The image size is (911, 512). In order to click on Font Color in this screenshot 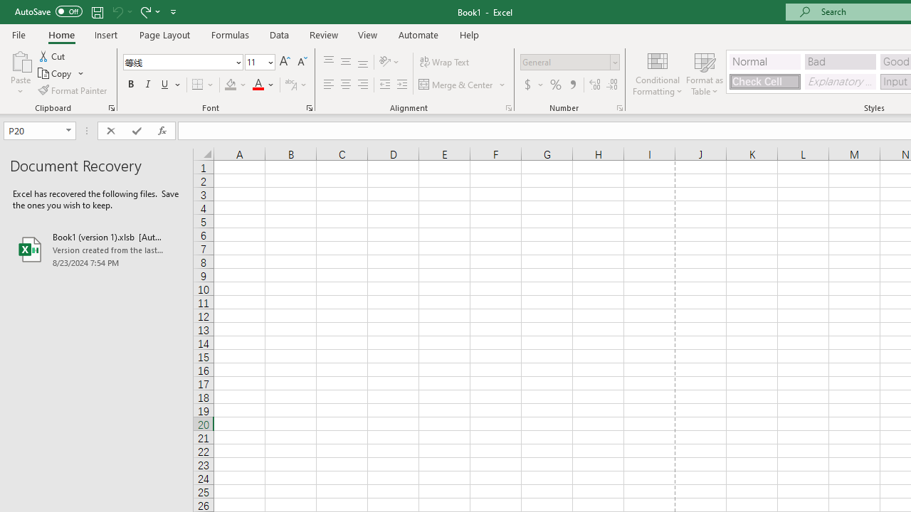, I will do `click(263, 85)`.